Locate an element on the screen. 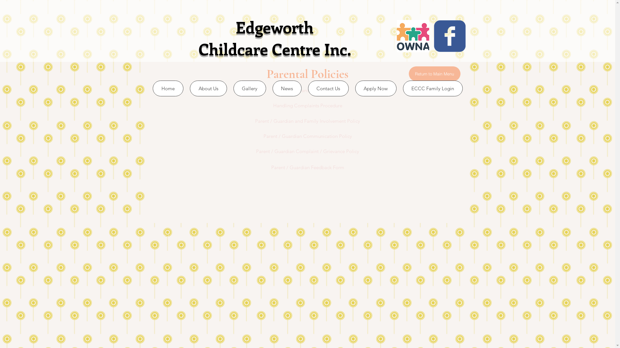  News is located at coordinates (287, 88).